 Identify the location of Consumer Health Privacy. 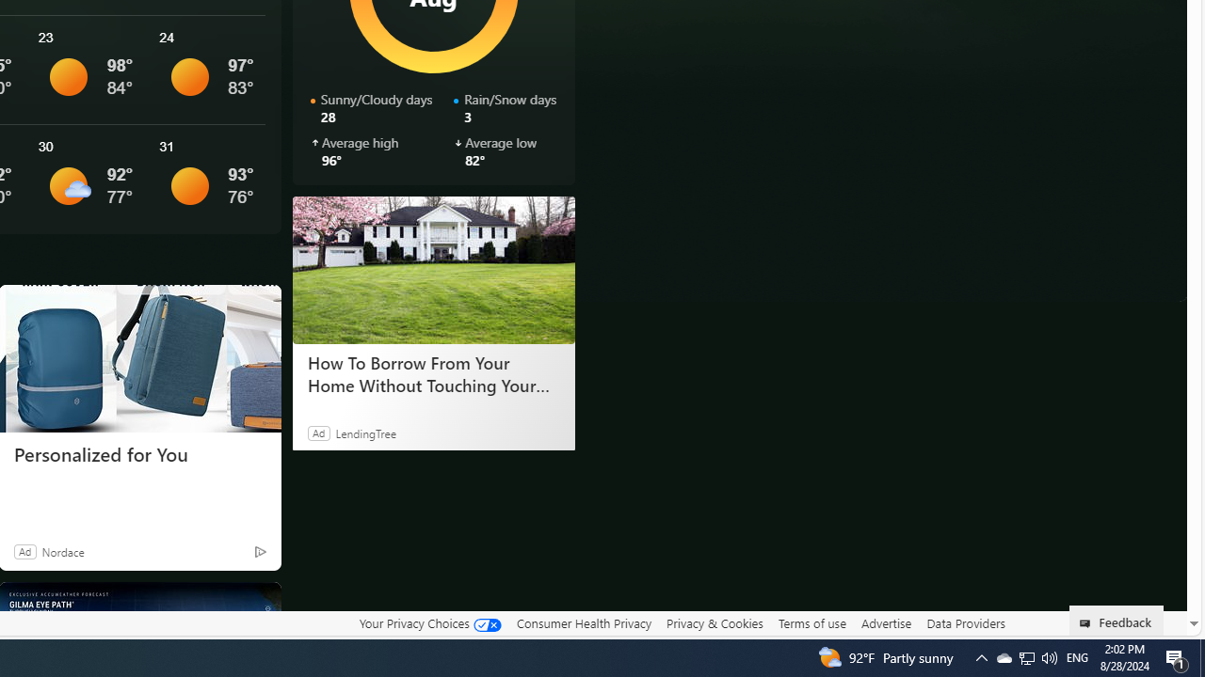
(584, 622).